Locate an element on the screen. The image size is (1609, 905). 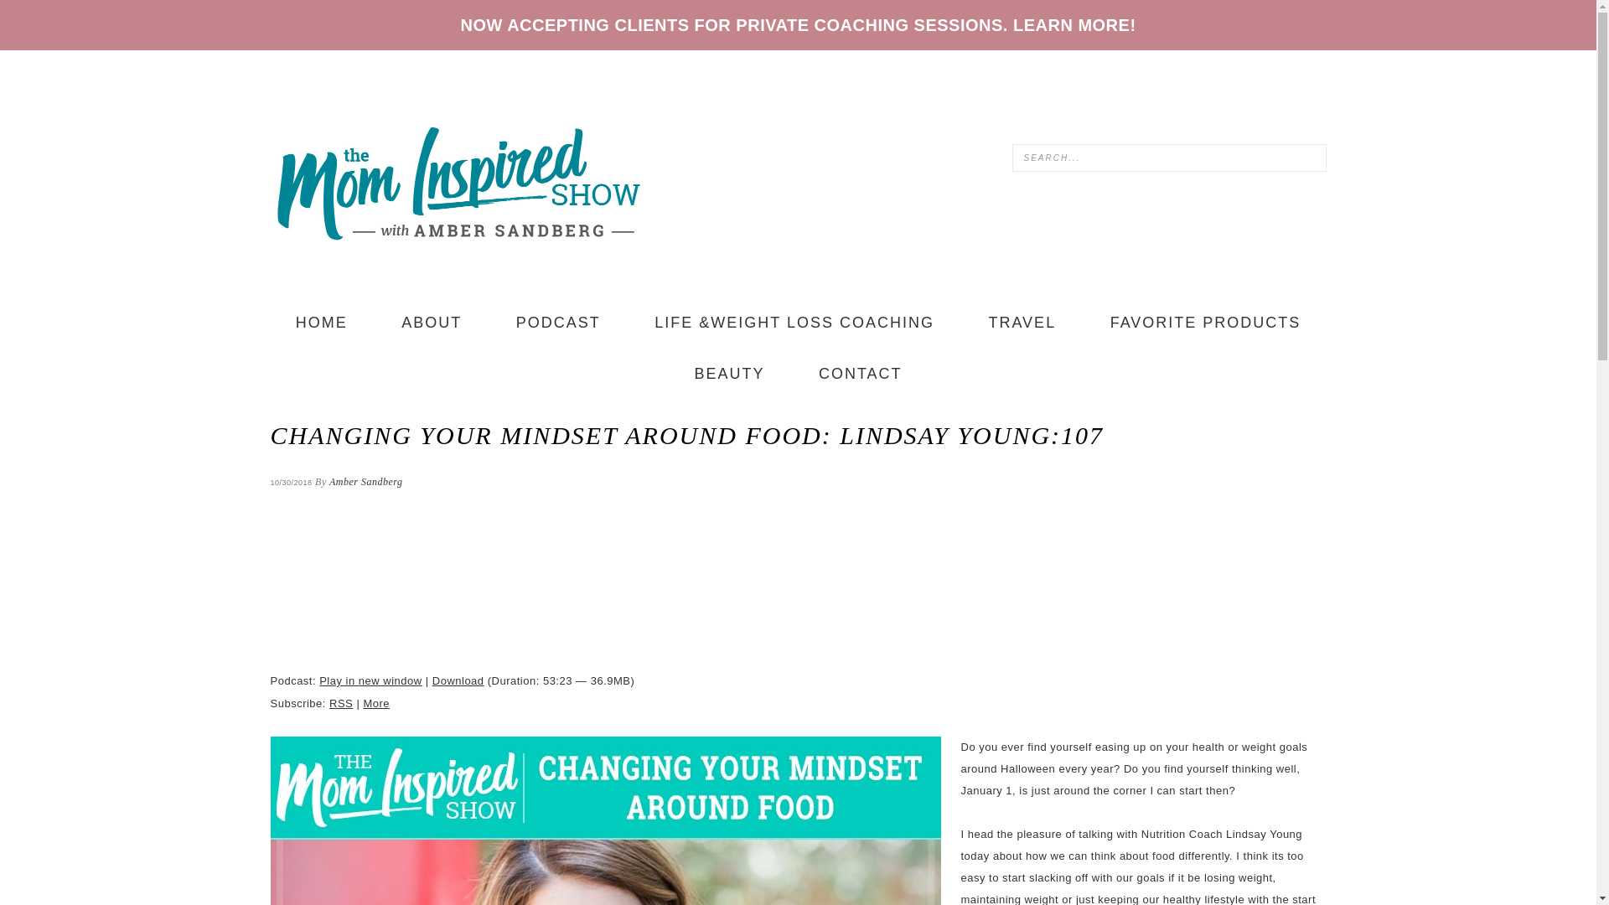
BEAUTY is located at coordinates (729, 374).